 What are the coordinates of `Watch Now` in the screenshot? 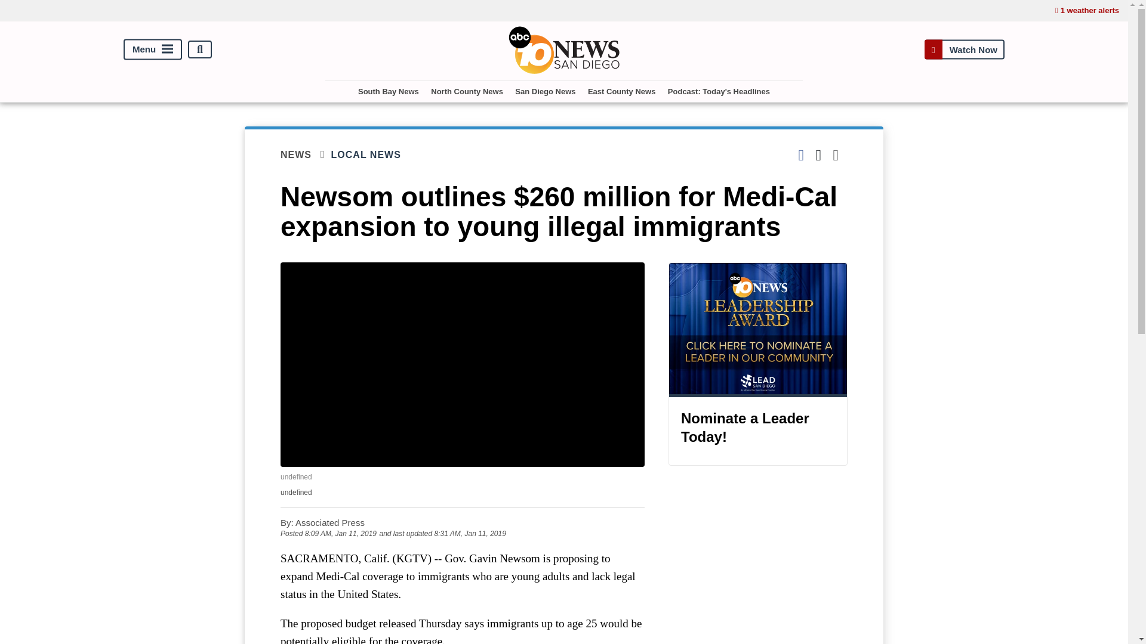 It's located at (964, 49).